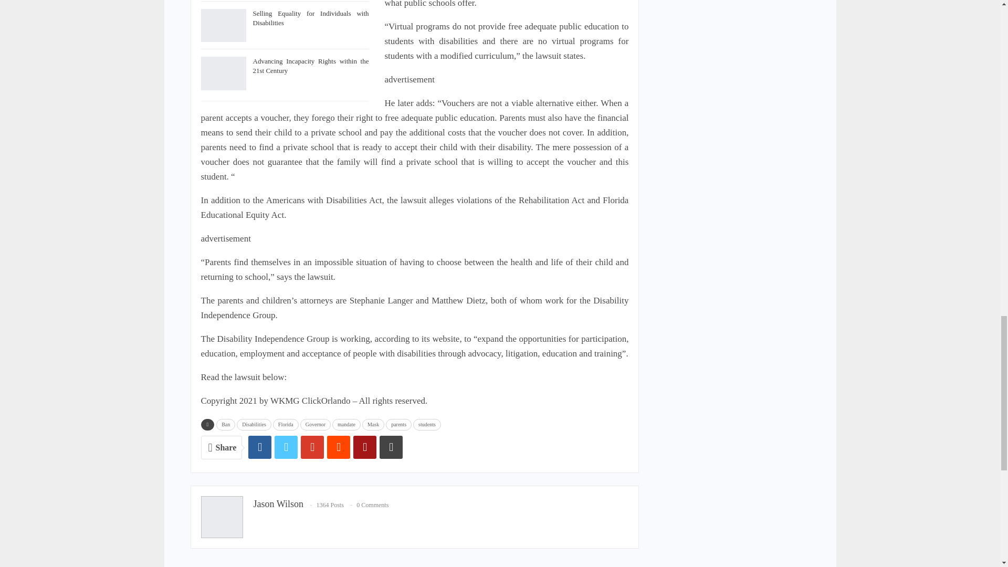 This screenshot has width=1008, height=567. What do you see at coordinates (311, 18) in the screenshot?
I see `Selling Equality for Individuals with Disabilities` at bounding box center [311, 18].